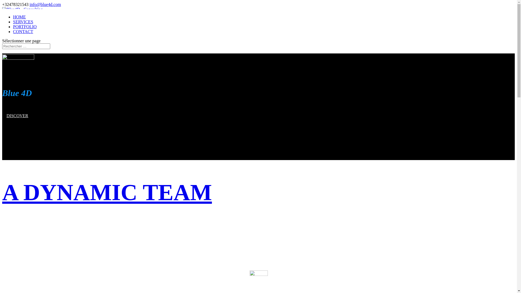 The width and height of the screenshot is (521, 293). Describe the element at coordinates (25, 27) in the screenshot. I see `PORTFOLIO` at that location.